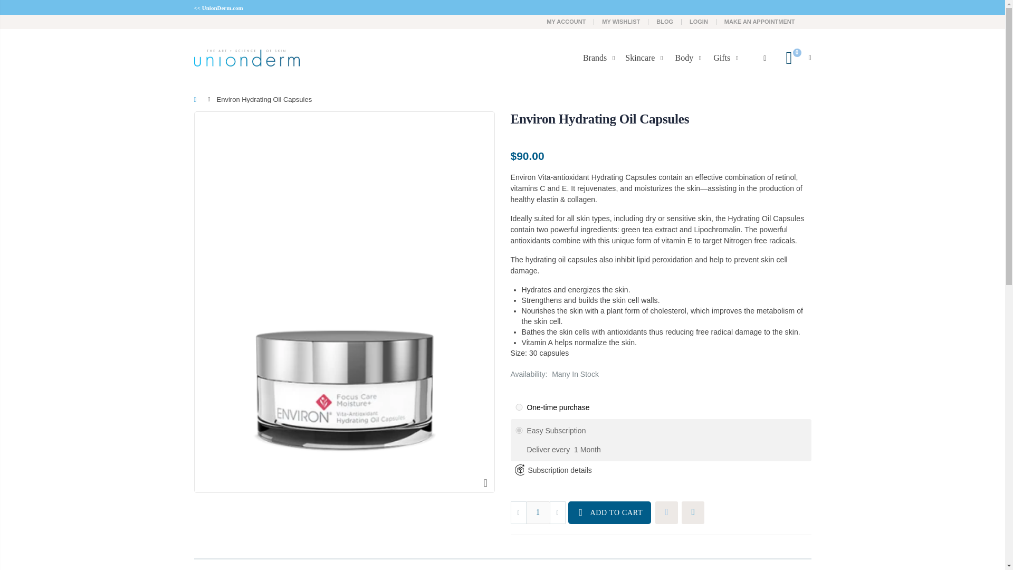 Image resolution: width=1013 pixels, height=570 pixels. I want to click on LOGIN, so click(699, 21).